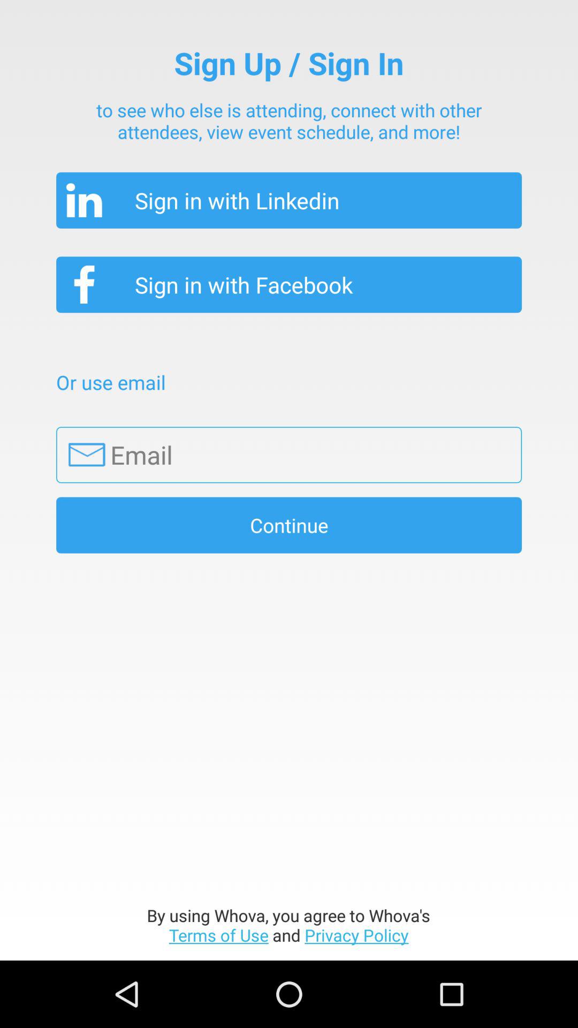  What do you see at coordinates (289, 925) in the screenshot?
I see `choose the icon below continue item` at bounding box center [289, 925].